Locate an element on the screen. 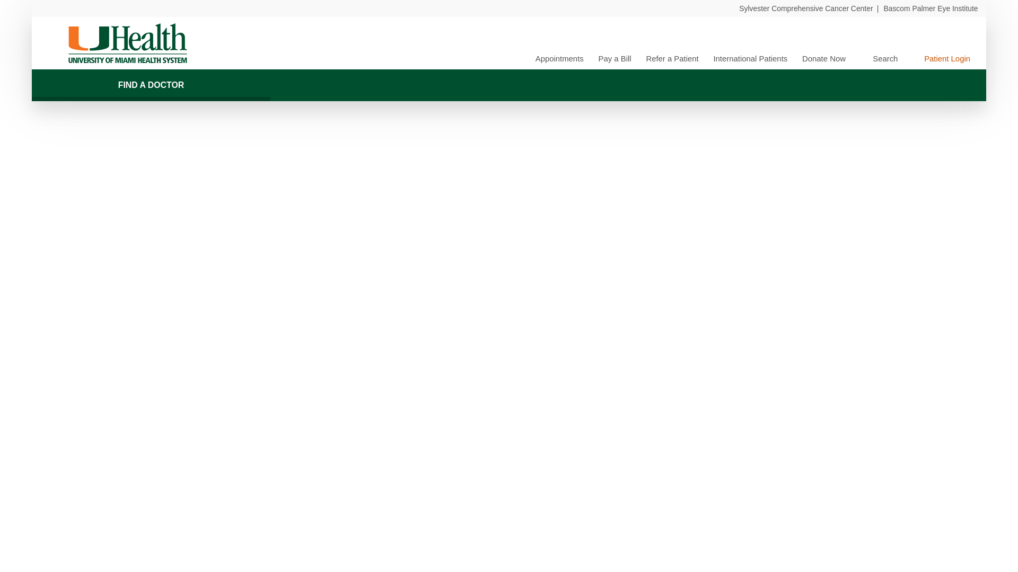  Pay a Bill is located at coordinates (615, 58).